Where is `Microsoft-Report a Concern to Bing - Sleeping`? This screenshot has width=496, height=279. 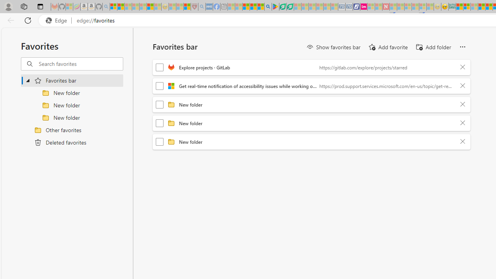
Microsoft-Report a Concern to Bing - Sleeping is located at coordinates (69, 7).